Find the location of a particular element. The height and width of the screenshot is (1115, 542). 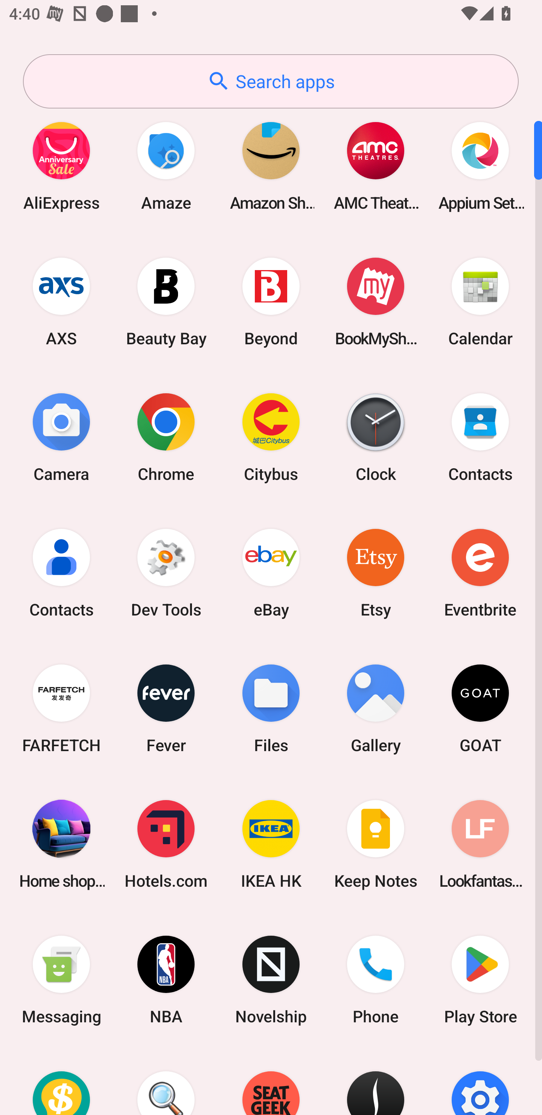

Sephora is located at coordinates (376, 1081).